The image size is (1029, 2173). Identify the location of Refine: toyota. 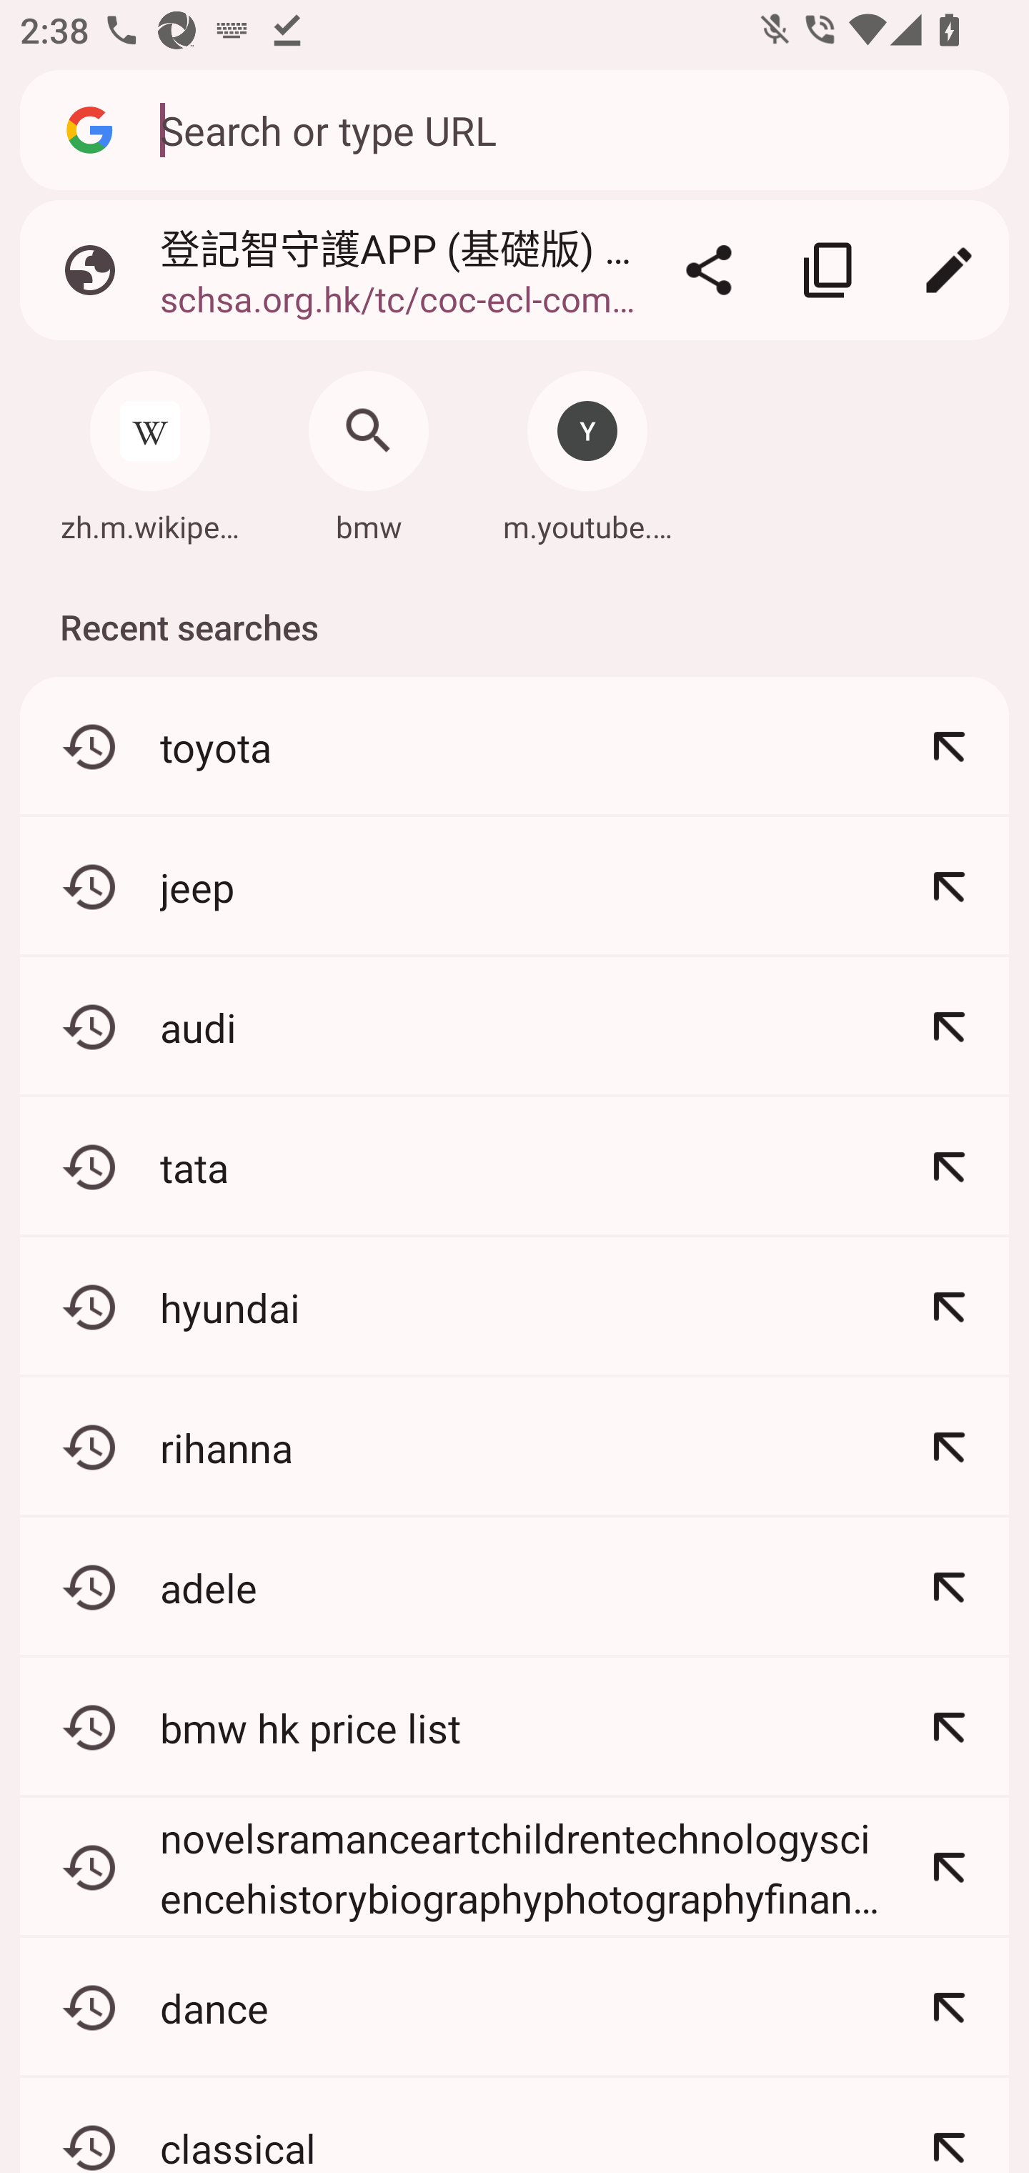
(949, 748).